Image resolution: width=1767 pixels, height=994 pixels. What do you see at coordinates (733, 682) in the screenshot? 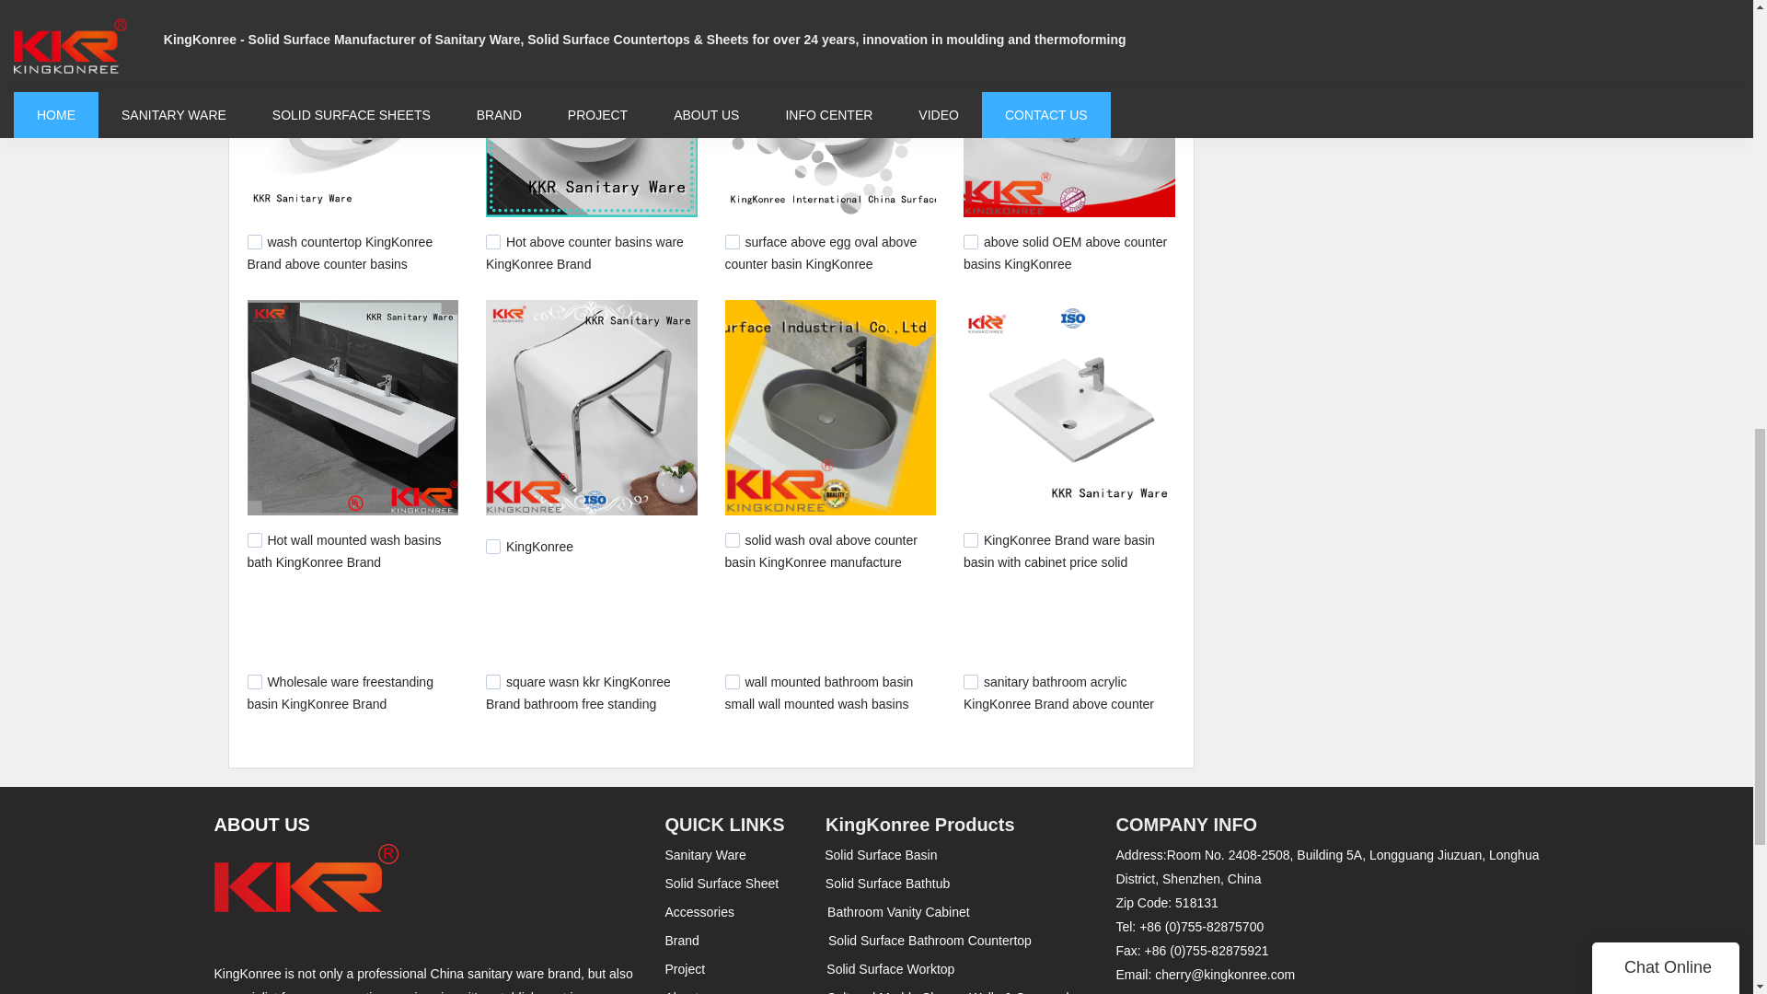
I see `631` at bounding box center [733, 682].